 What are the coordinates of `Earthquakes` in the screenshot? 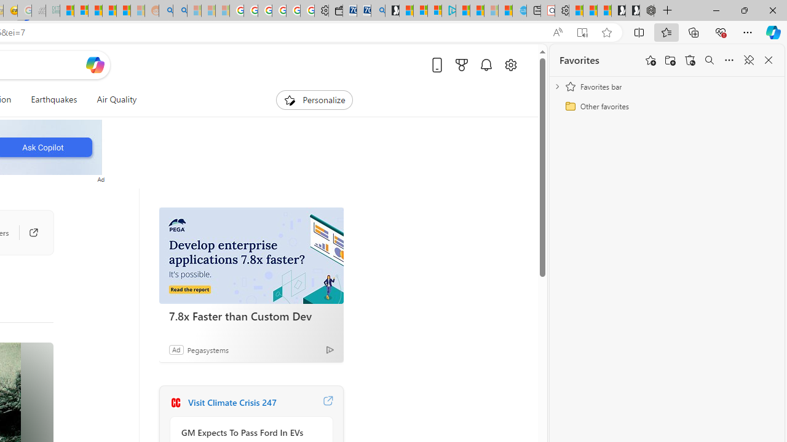 It's located at (54, 99).